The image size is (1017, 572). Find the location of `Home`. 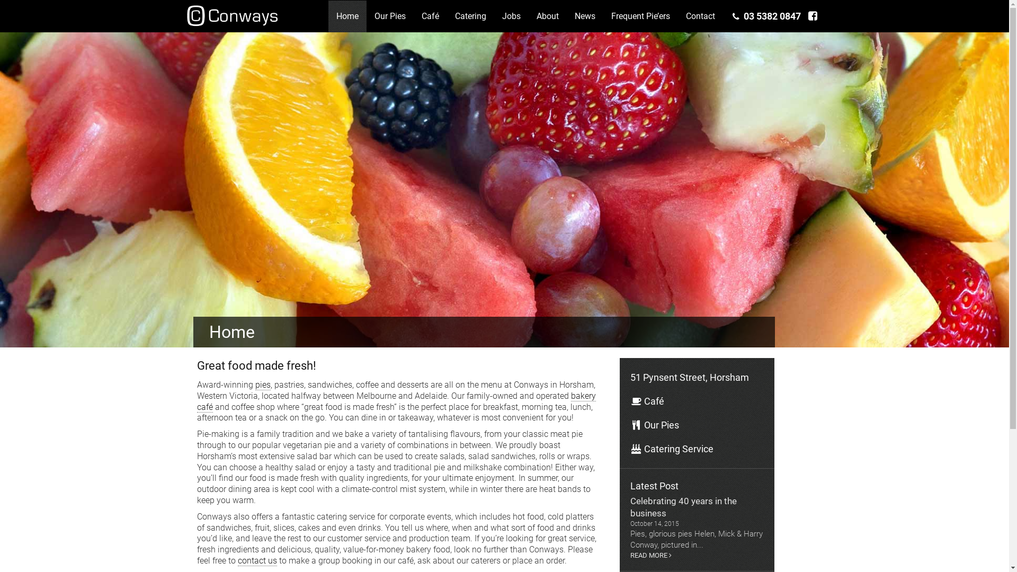

Home is located at coordinates (347, 16).